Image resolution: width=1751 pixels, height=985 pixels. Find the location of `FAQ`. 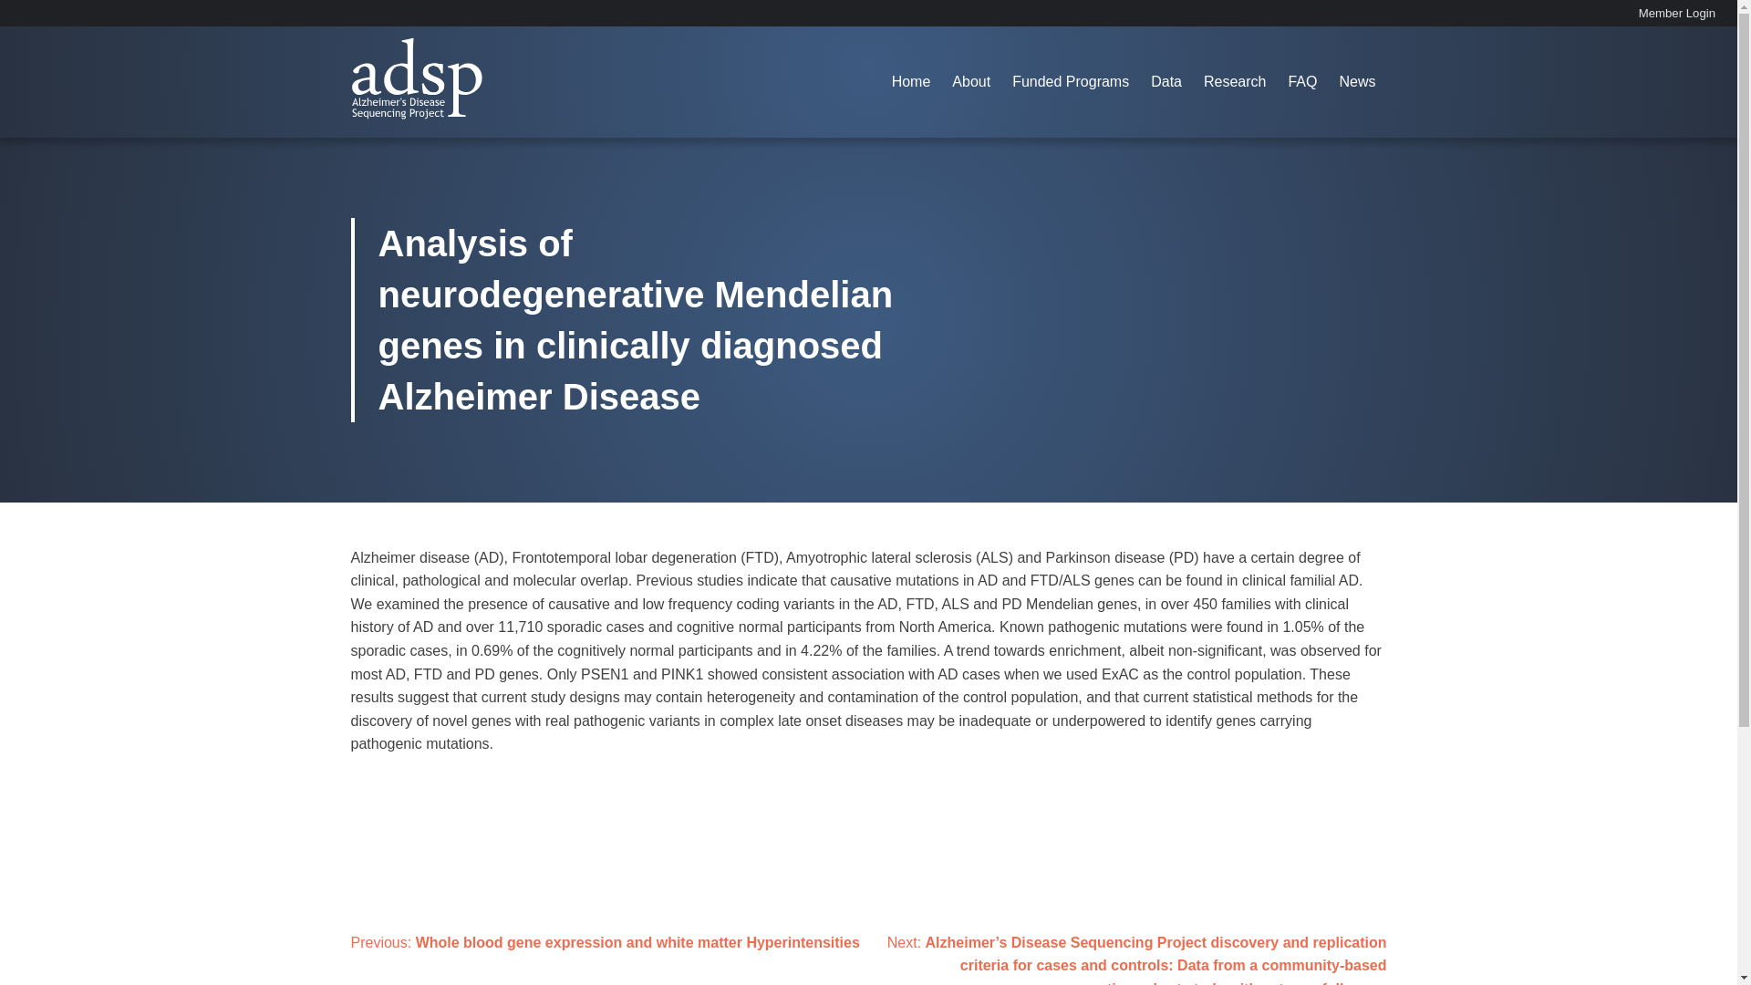

FAQ is located at coordinates (1301, 82).